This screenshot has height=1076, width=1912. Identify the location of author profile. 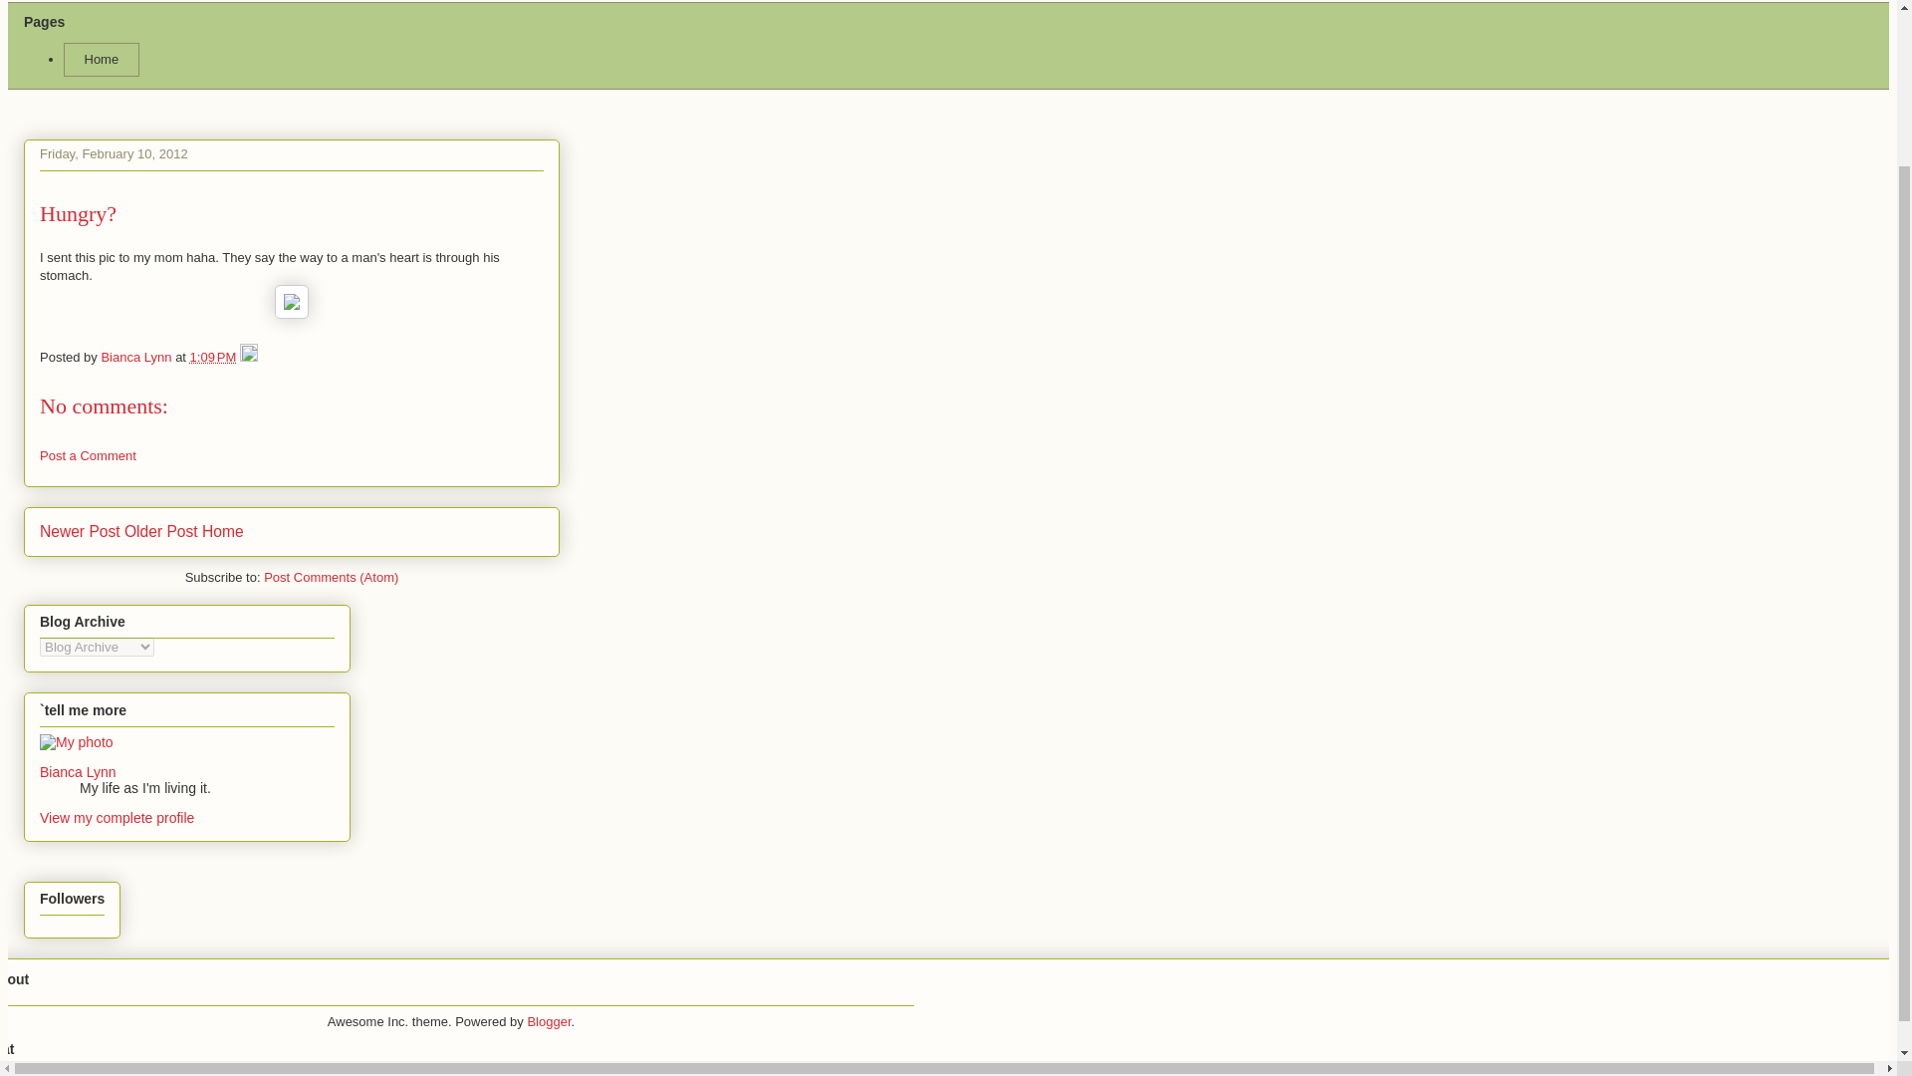
(137, 357).